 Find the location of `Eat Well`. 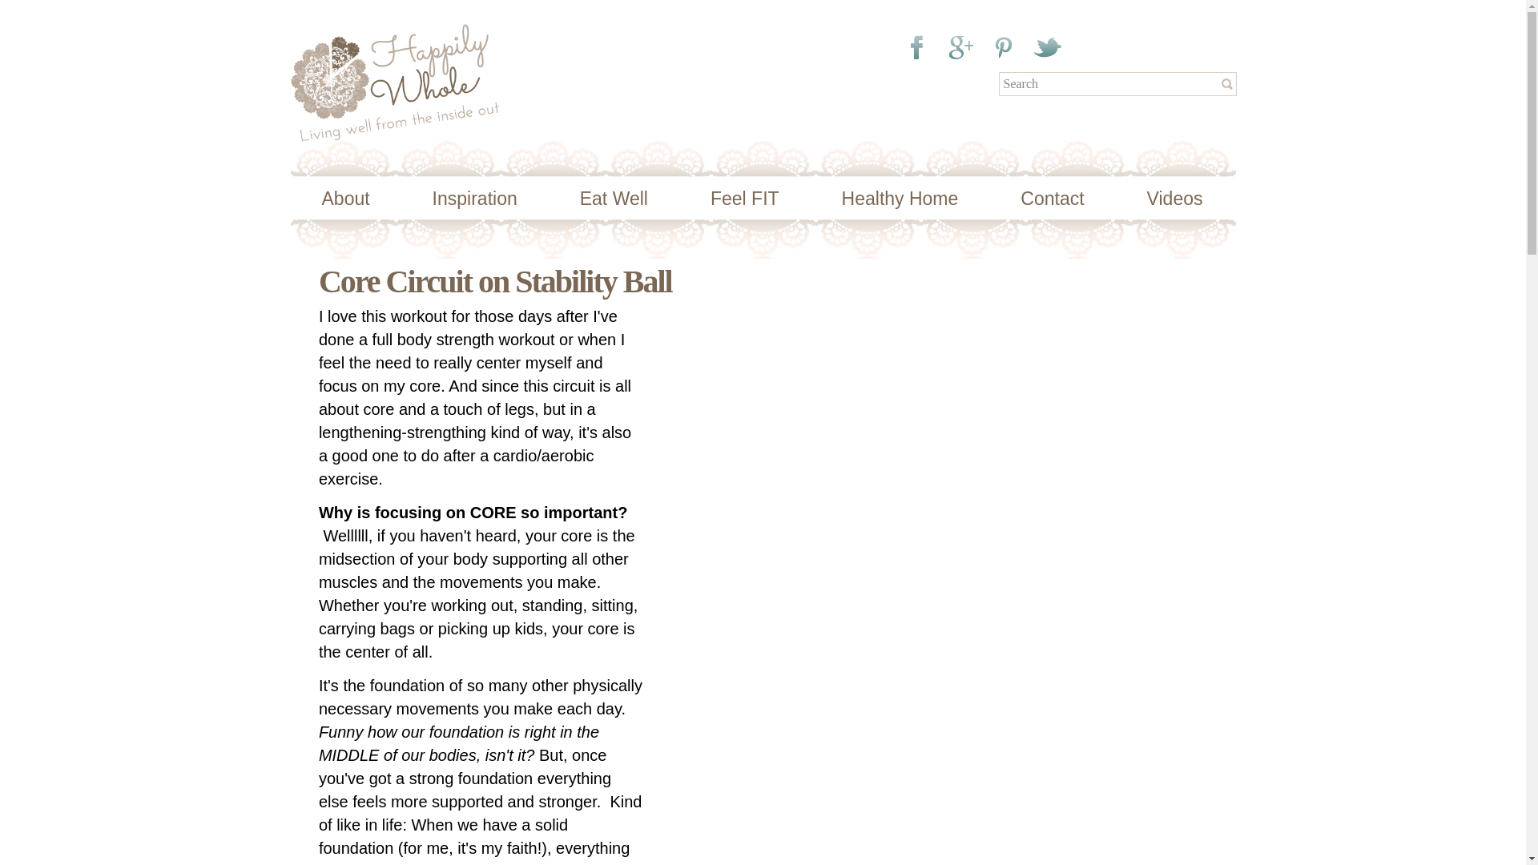

Eat Well is located at coordinates (614, 199).